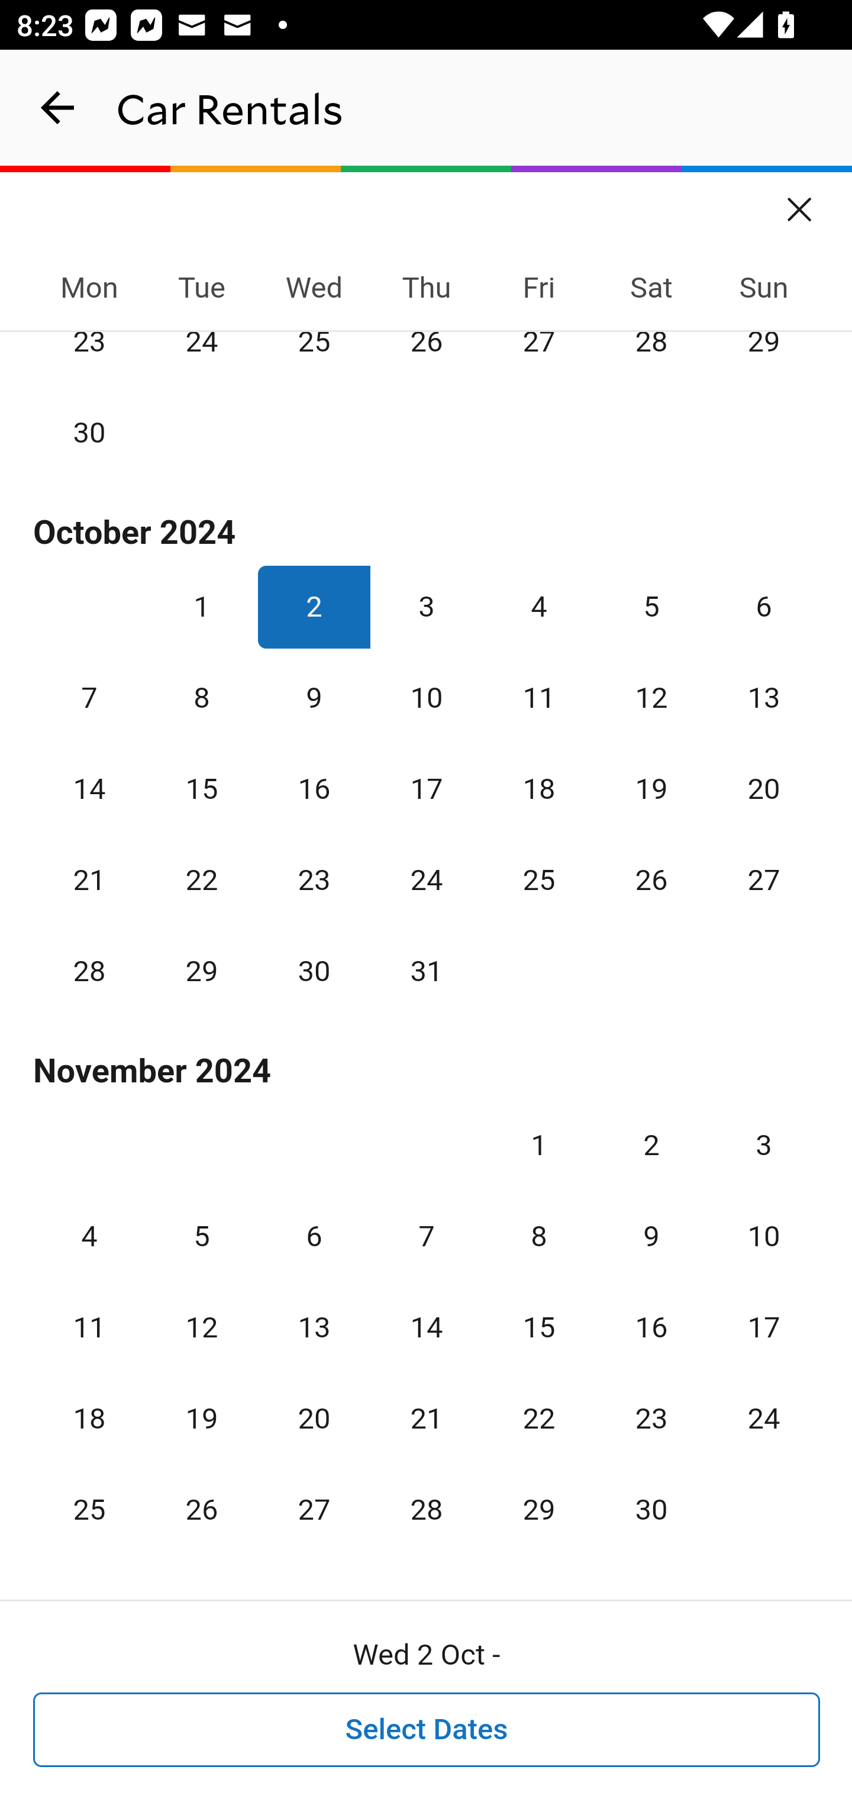  I want to click on 19 October 2024, so click(651, 788).